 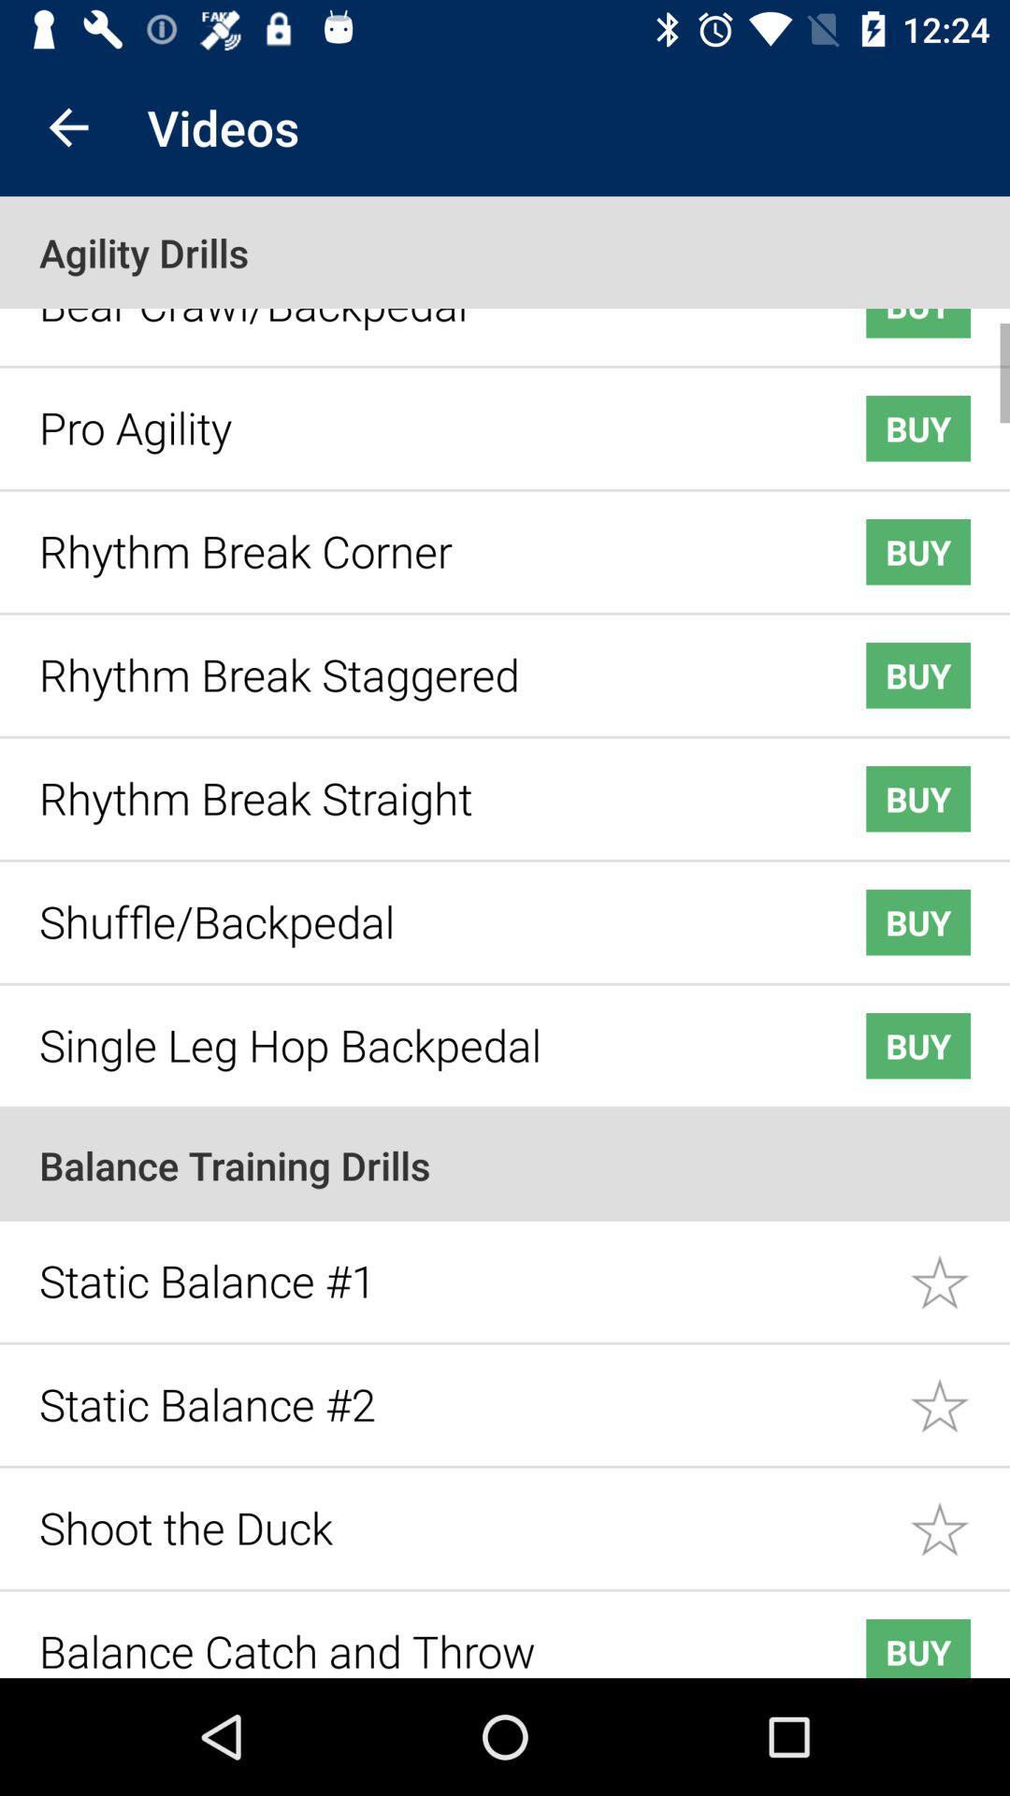 What do you see at coordinates (423, 1637) in the screenshot?
I see `turn on the item next to the buy` at bounding box center [423, 1637].